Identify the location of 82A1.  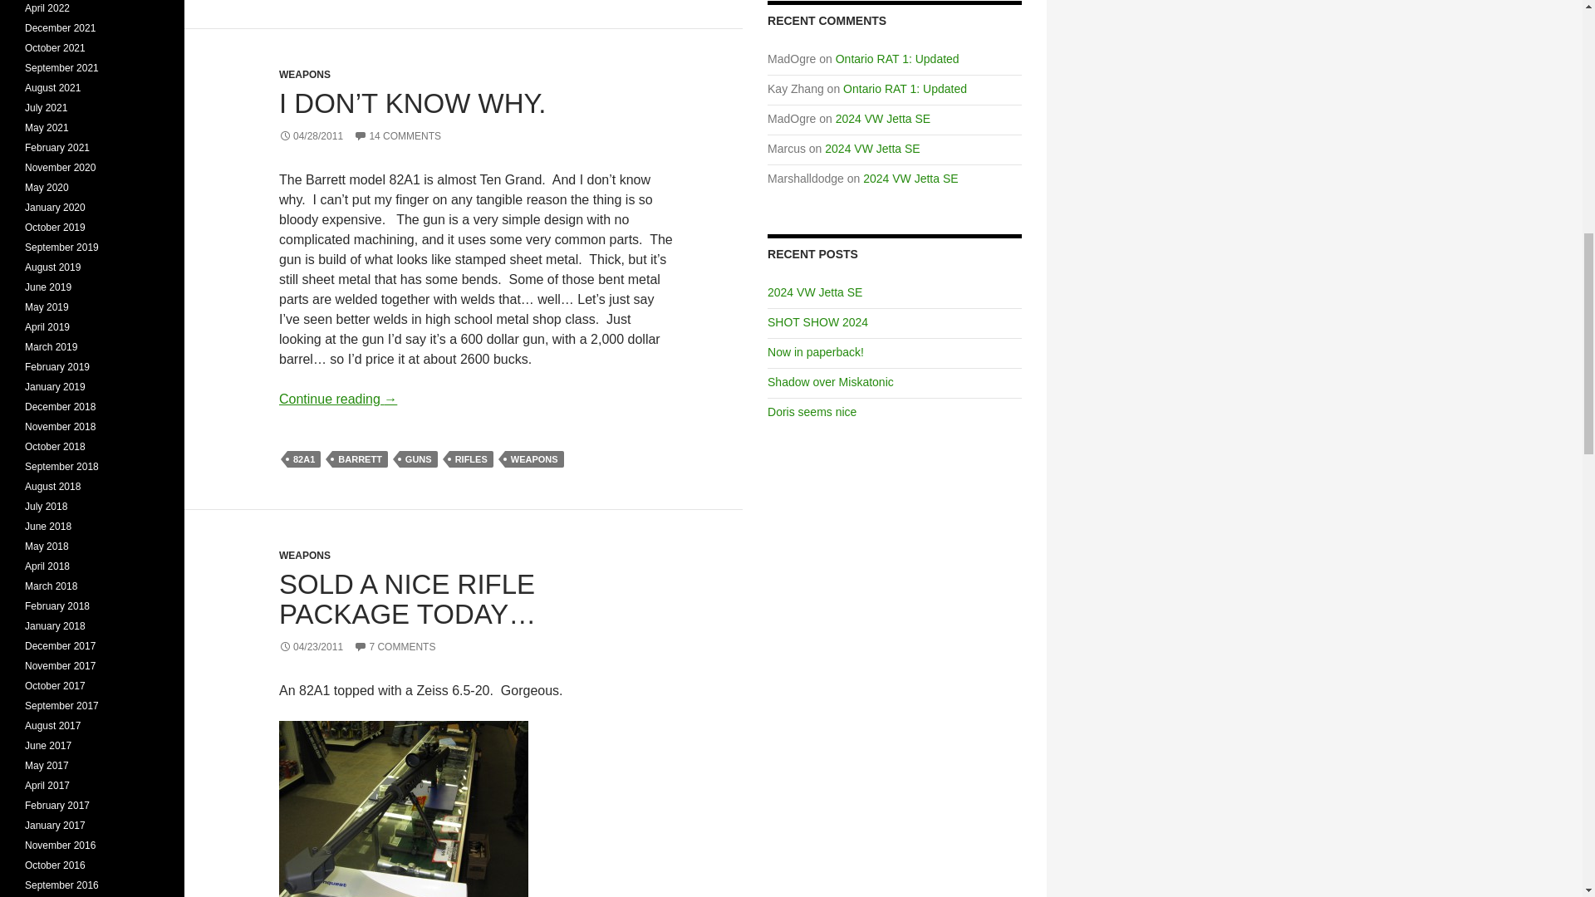
(303, 458).